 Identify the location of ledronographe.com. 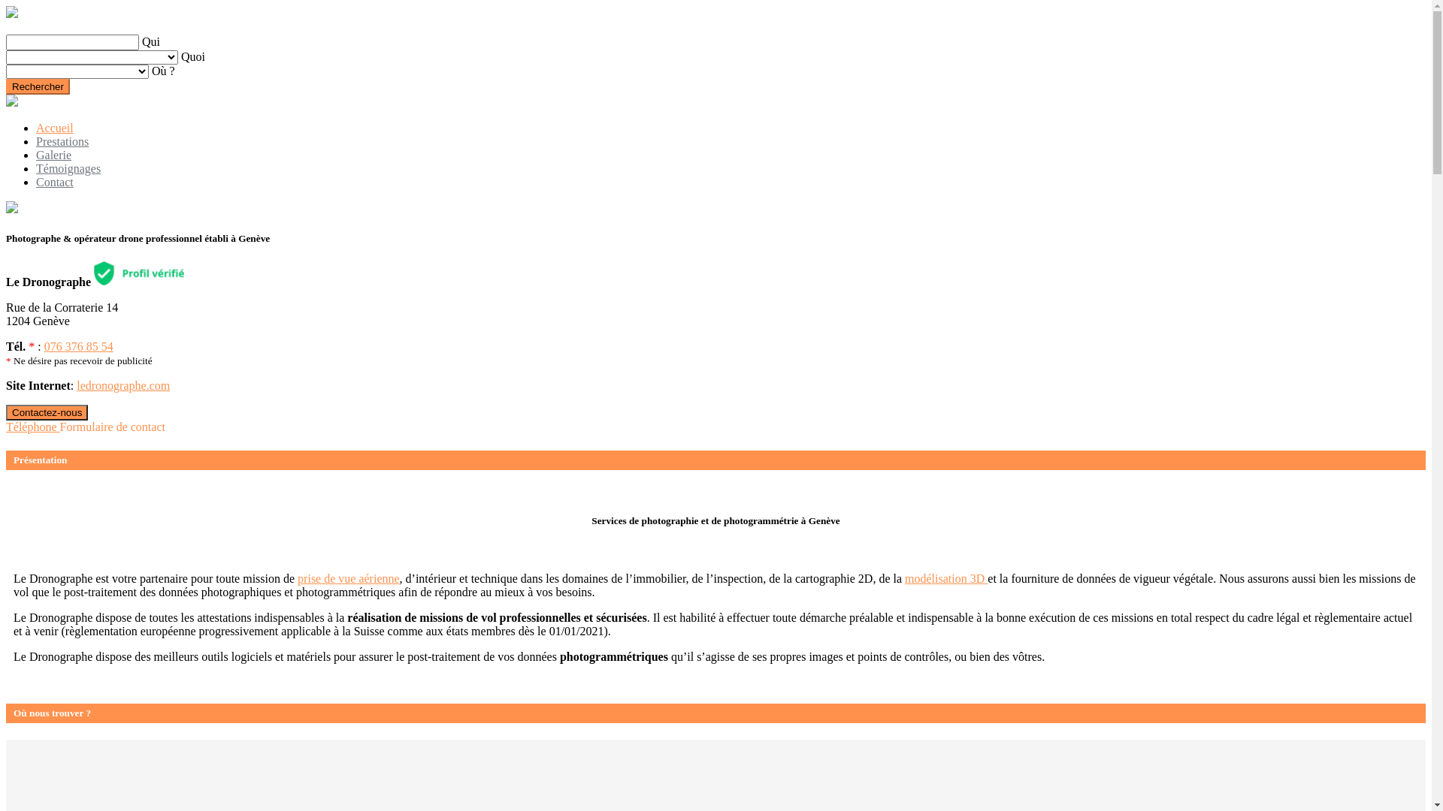
(123, 386).